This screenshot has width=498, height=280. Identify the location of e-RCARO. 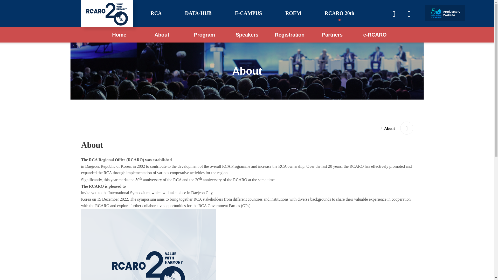
(375, 35).